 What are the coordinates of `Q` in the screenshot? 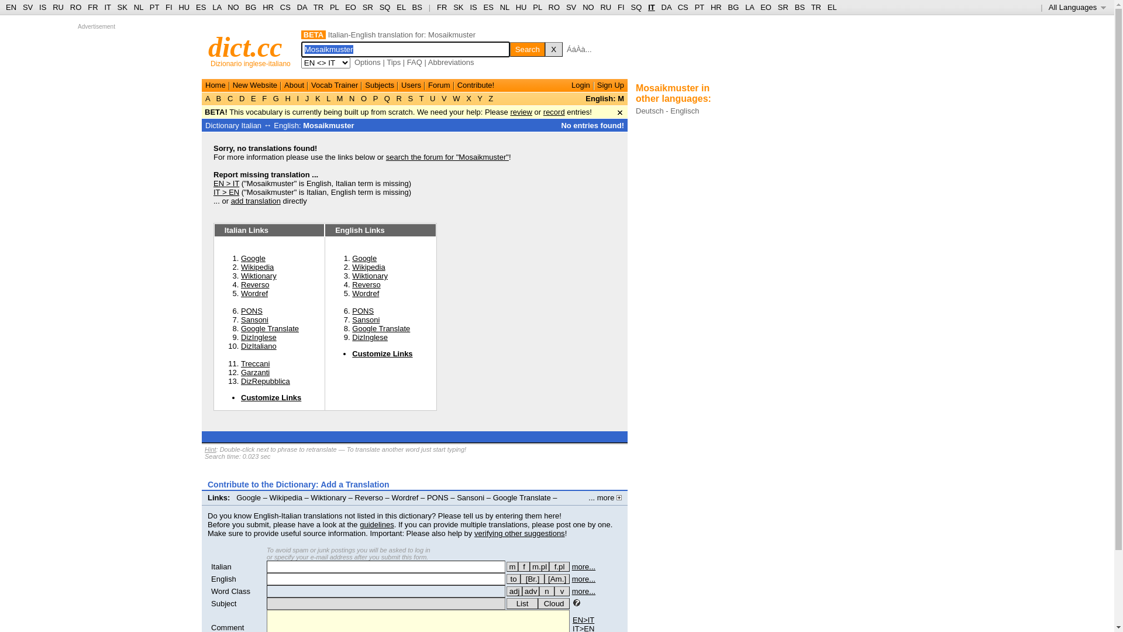 It's located at (387, 98).